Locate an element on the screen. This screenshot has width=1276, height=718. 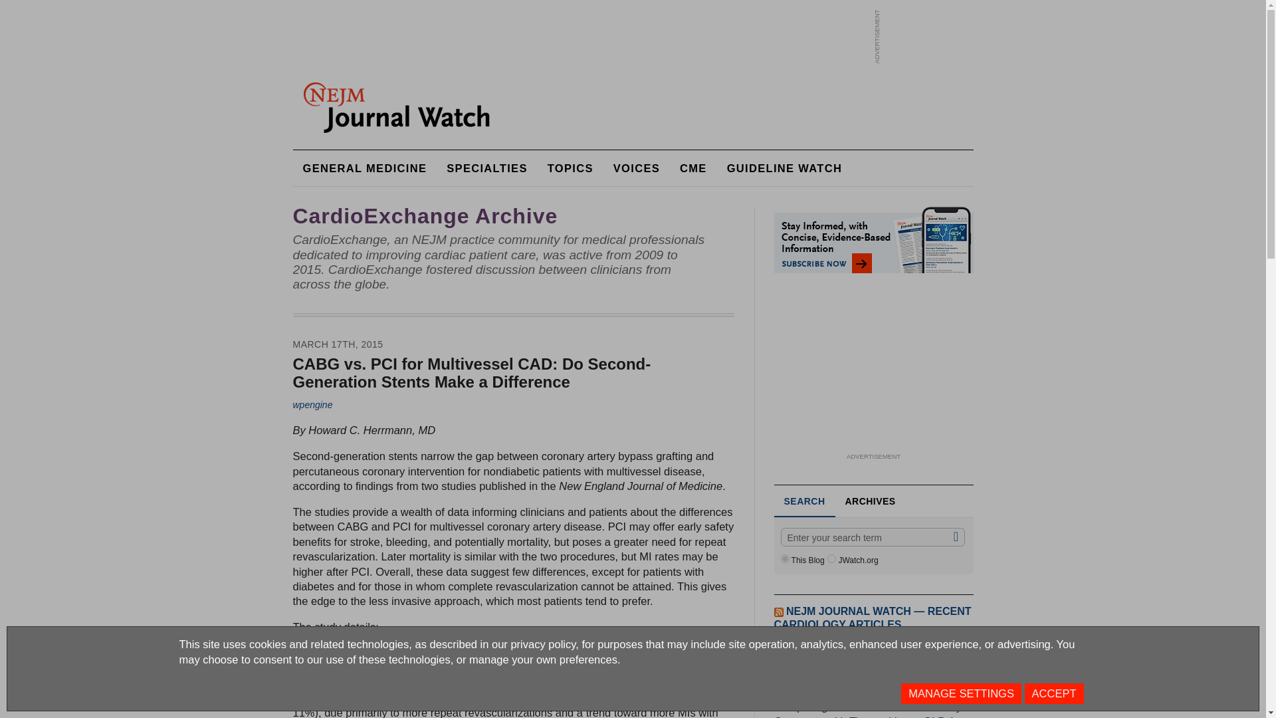
CardioExchange Archive: Permalink is located at coordinates (425, 215).